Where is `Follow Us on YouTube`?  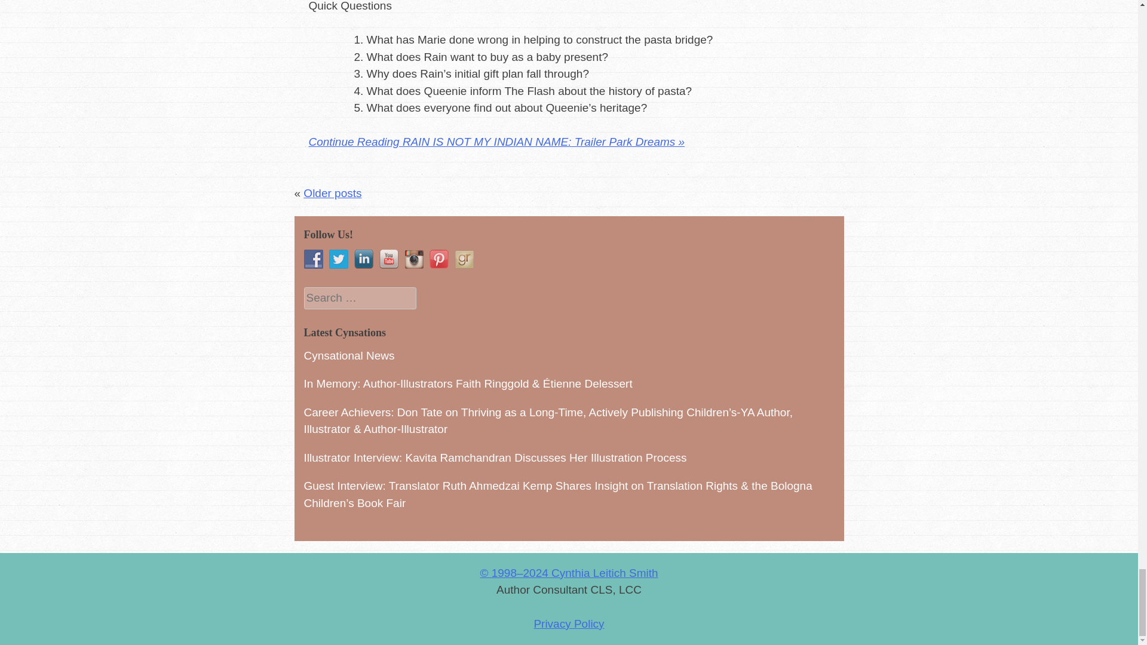 Follow Us on YouTube is located at coordinates (388, 259).